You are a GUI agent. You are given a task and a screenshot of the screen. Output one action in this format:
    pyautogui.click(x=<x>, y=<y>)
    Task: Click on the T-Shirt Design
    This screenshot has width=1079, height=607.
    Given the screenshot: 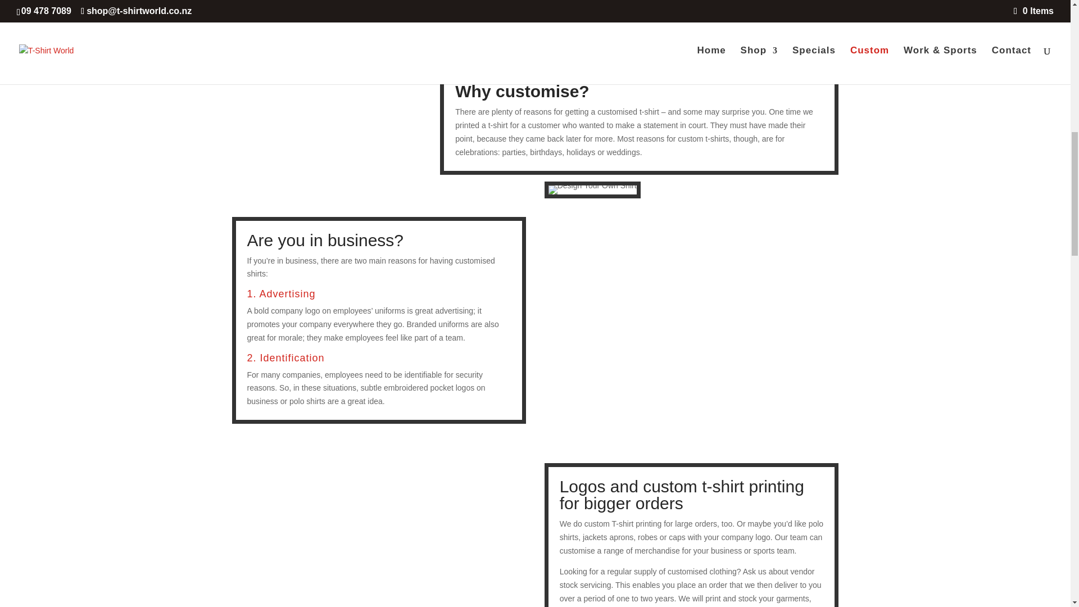 What is the action you would take?
    pyautogui.click(x=265, y=43)
    